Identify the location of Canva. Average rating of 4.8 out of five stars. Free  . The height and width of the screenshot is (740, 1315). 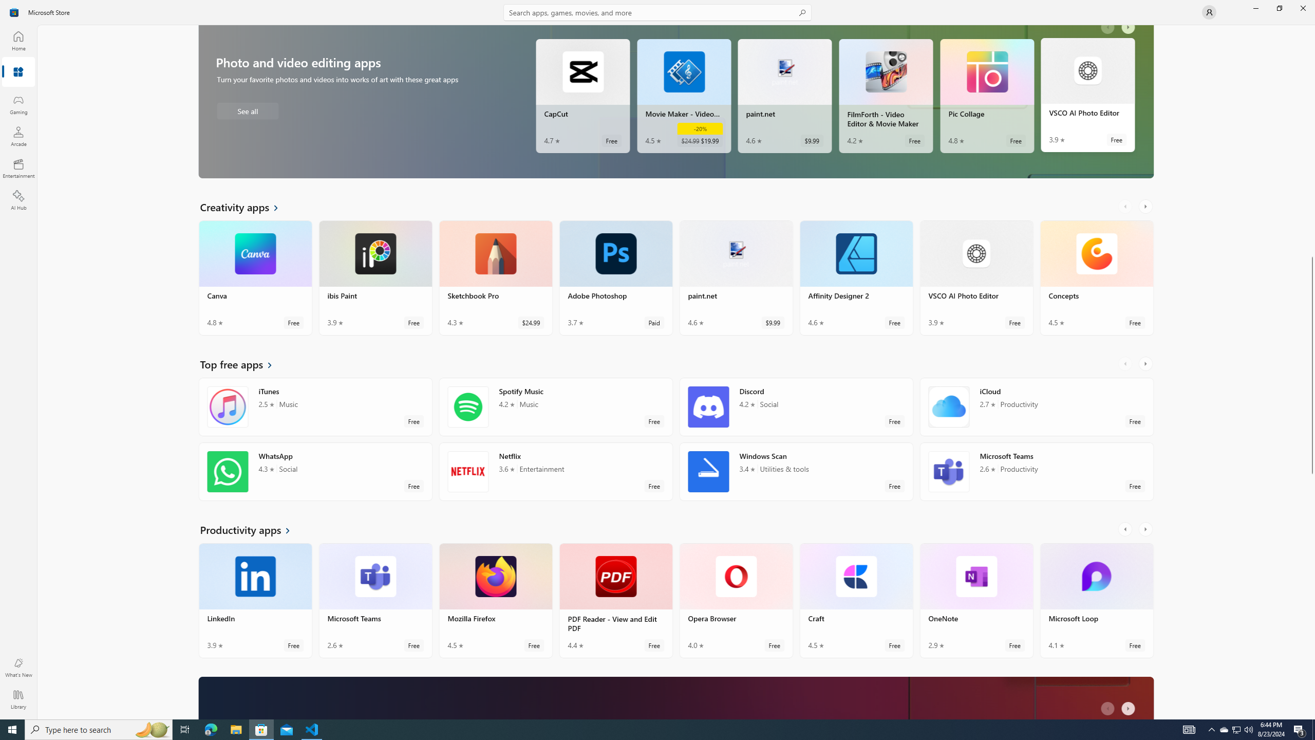
(256, 177).